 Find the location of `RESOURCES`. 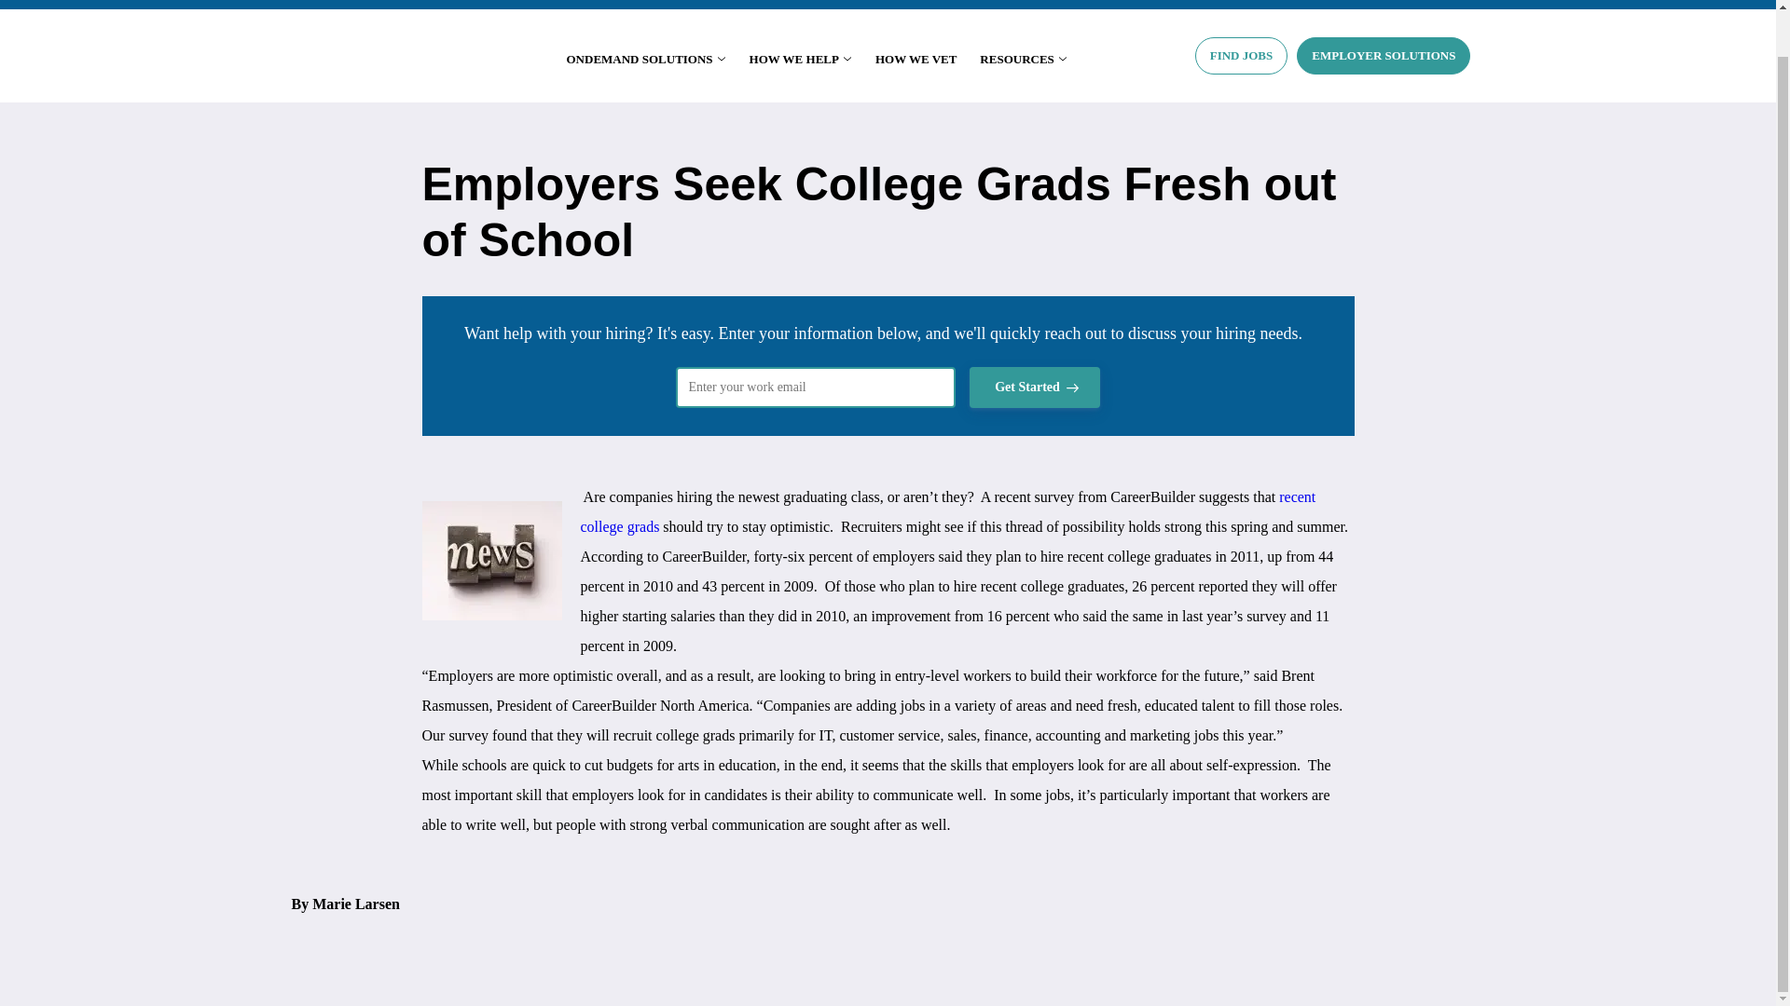

RESOURCES is located at coordinates (1023, 60).